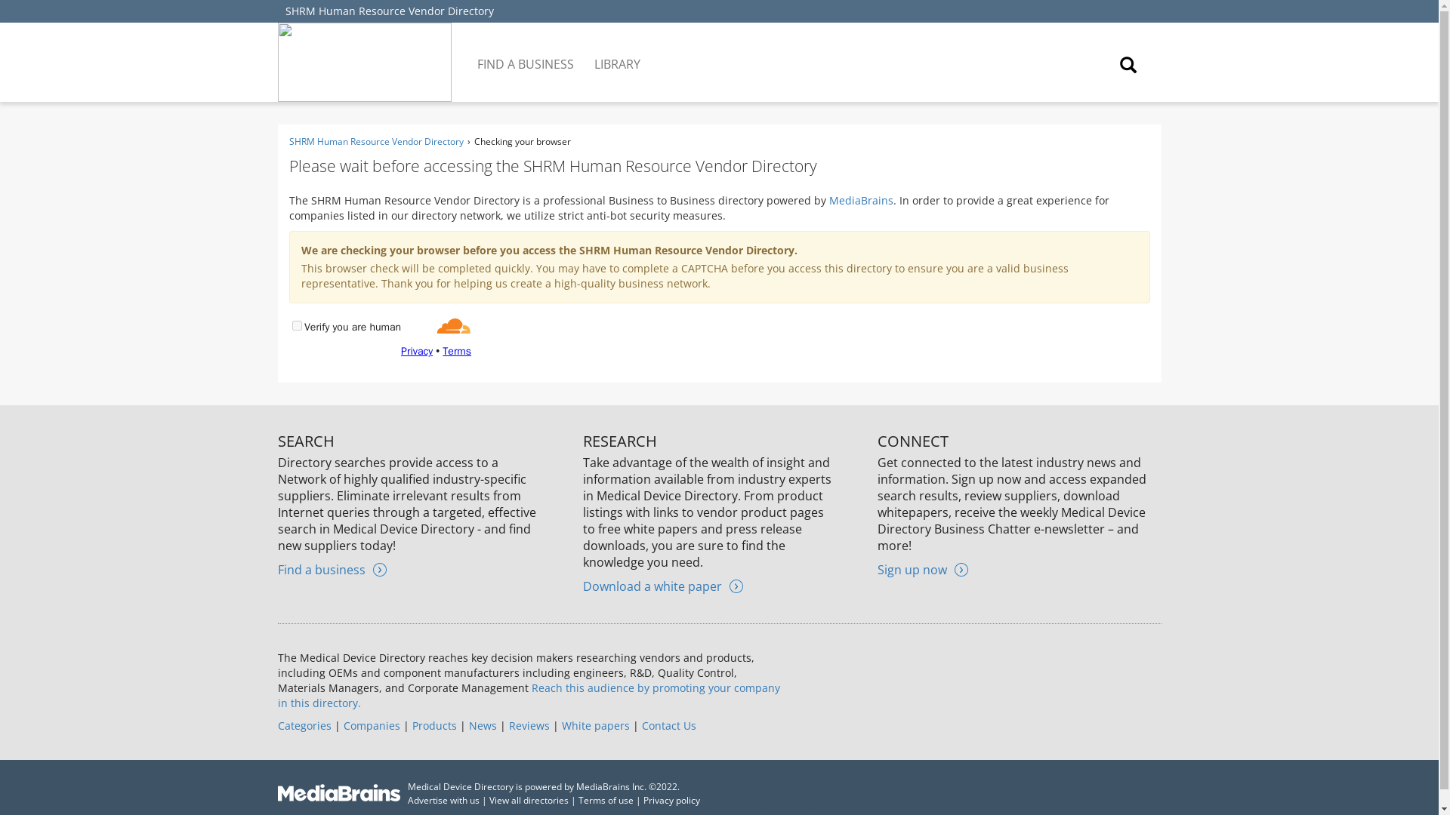 The image size is (1450, 815). Describe the element at coordinates (606, 800) in the screenshot. I see `Terms of use` at that location.